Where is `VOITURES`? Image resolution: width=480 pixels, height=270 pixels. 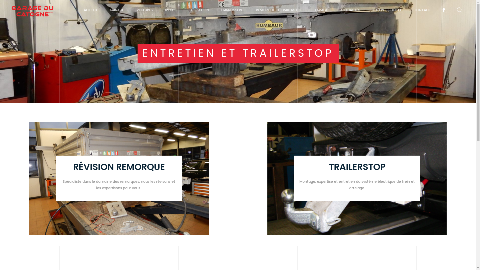
VOITURES is located at coordinates (144, 10).